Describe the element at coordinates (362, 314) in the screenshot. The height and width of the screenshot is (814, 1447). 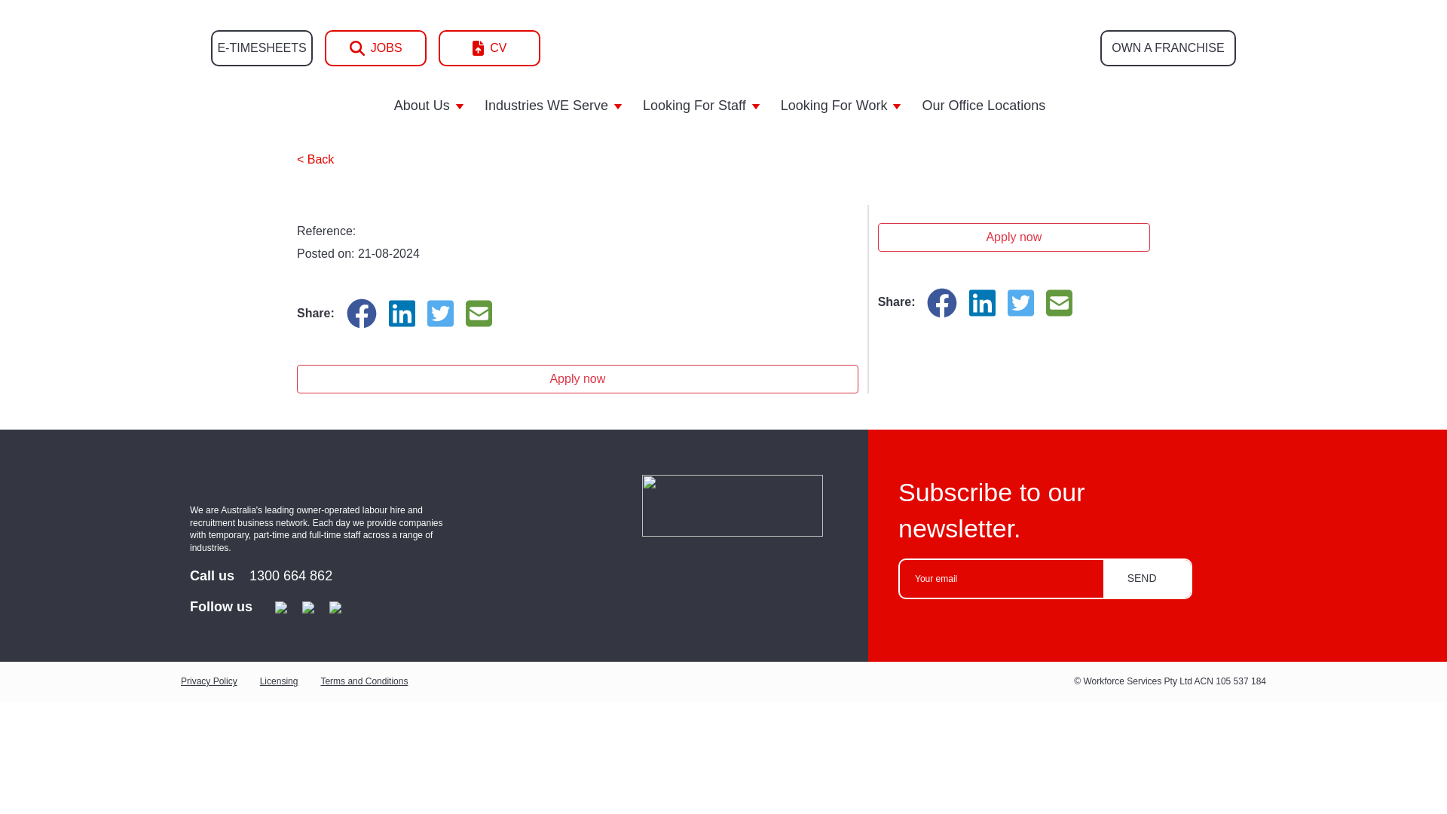
I see `Facebook` at that location.